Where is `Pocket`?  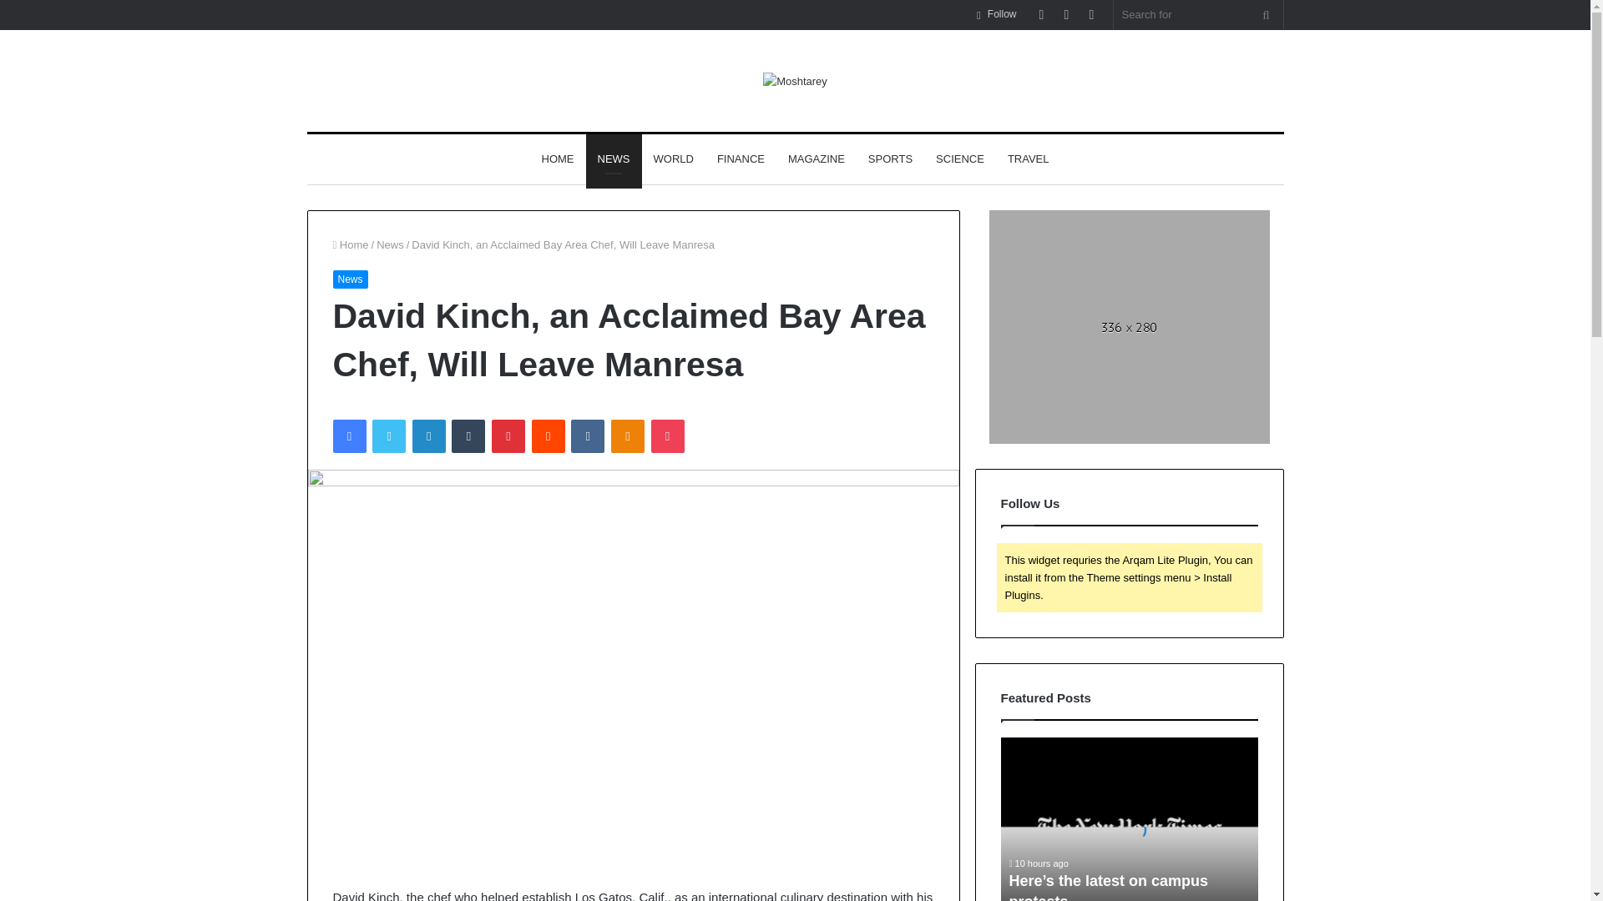 Pocket is located at coordinates (667, 436).